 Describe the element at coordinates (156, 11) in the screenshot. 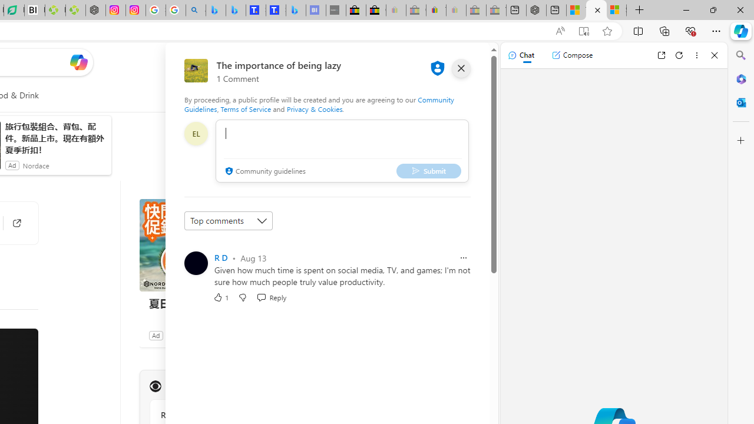

I see `Safety in Our Products - Google Safety Center` at that location.